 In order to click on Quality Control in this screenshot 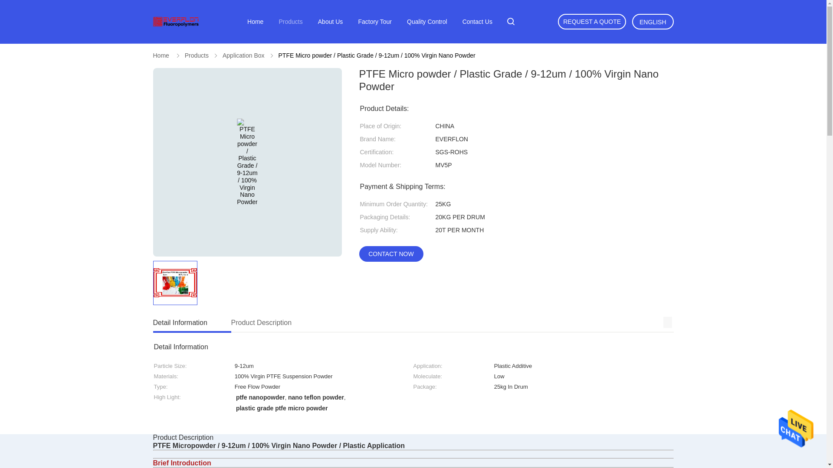, I will do `click(427, 22)`.